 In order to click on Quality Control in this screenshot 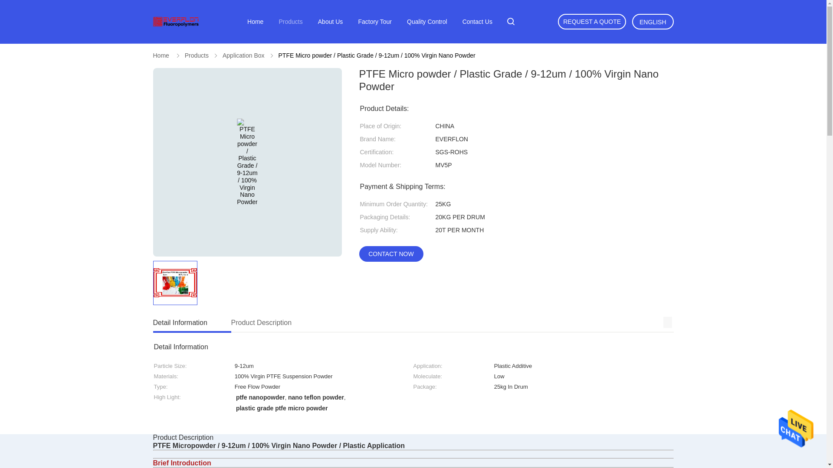, I will do `click(427, 22)`.